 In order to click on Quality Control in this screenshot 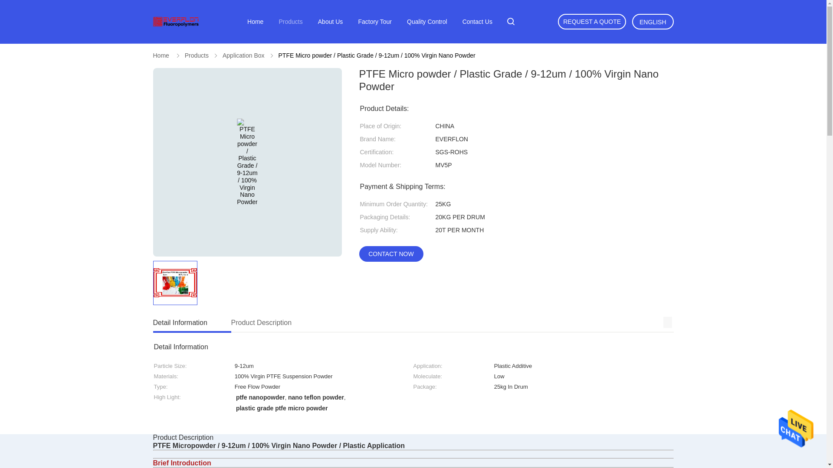, I will do `click(427, 22)`.